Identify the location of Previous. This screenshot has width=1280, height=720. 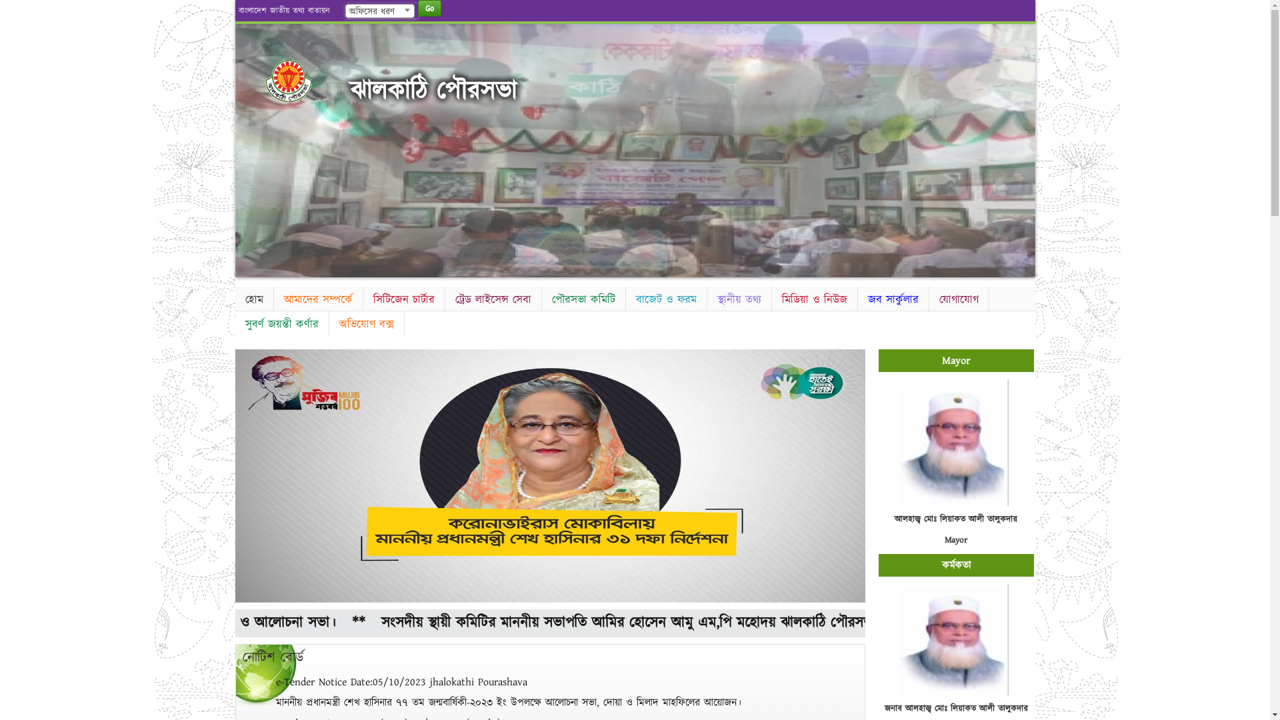
(247, 147).